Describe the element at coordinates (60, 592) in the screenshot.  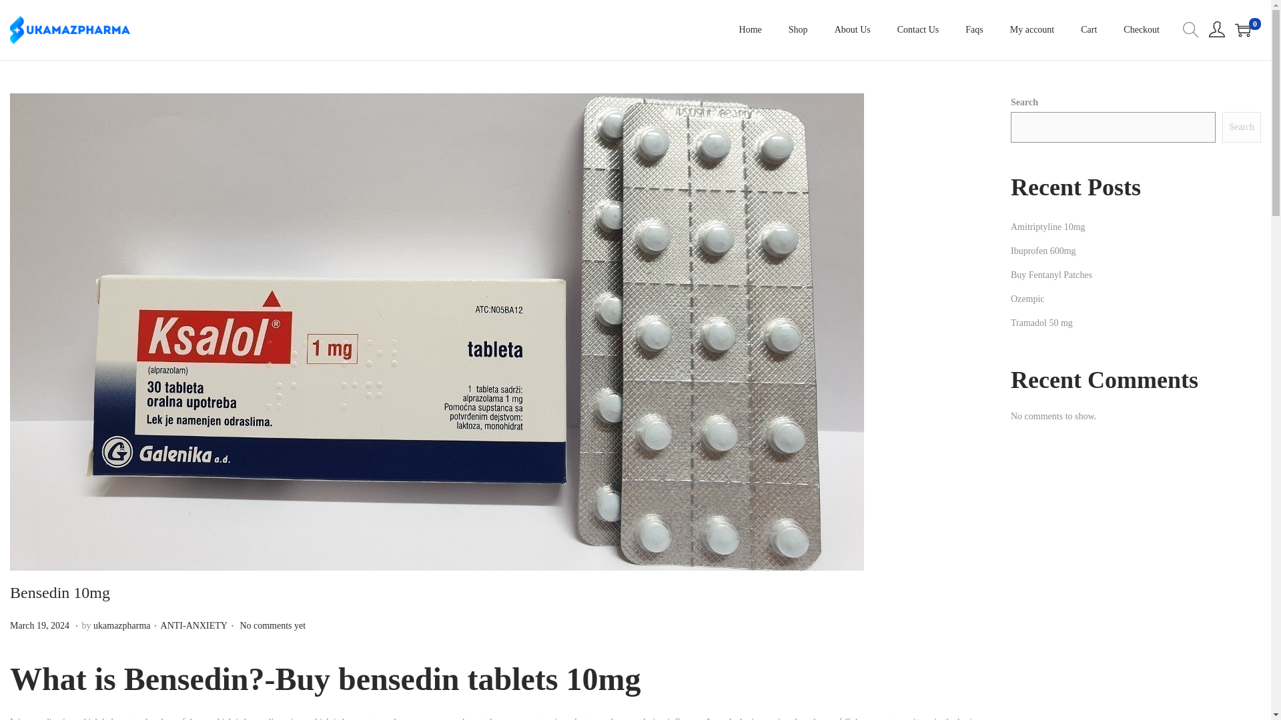
I see `Bensedin 10mg` at that location.